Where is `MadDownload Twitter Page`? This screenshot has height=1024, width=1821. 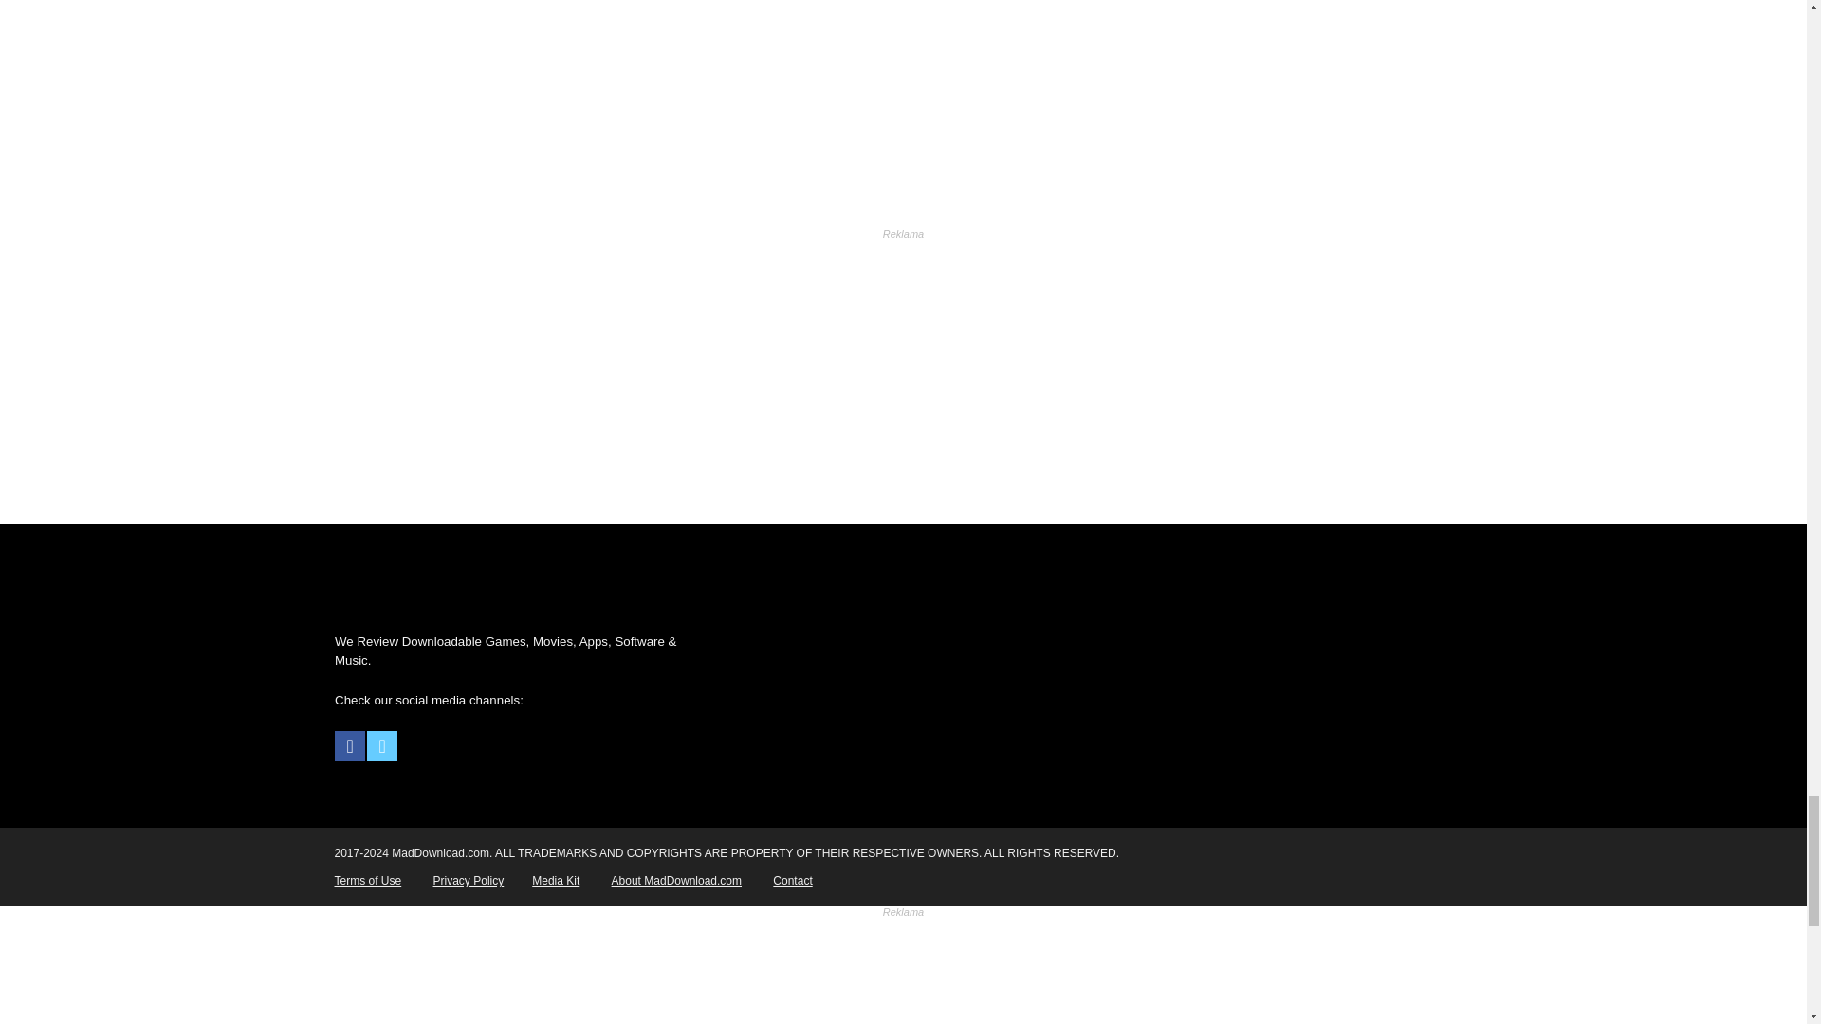 MadDownload Twitter Page is located at coordinates (381, 746).